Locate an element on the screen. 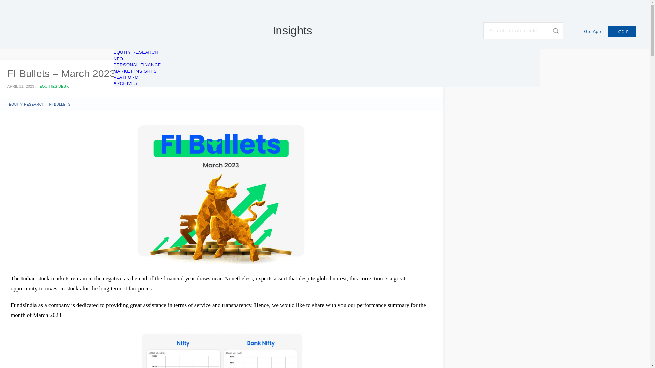 Image resolution: width=655 pixels, height=368 pixels. FI BULLETS is located at coordinates (59, 104).